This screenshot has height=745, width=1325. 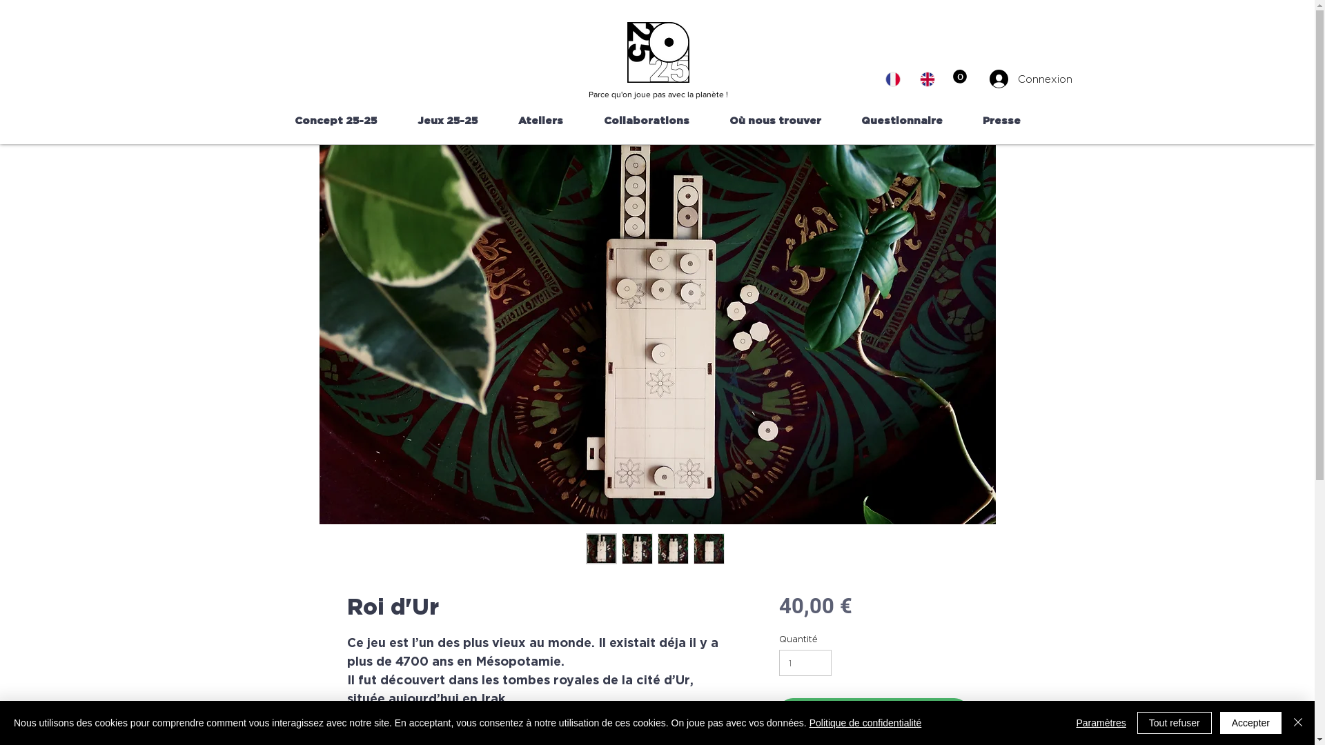 I want to click on Ateliers, so click(x=541, y=121).